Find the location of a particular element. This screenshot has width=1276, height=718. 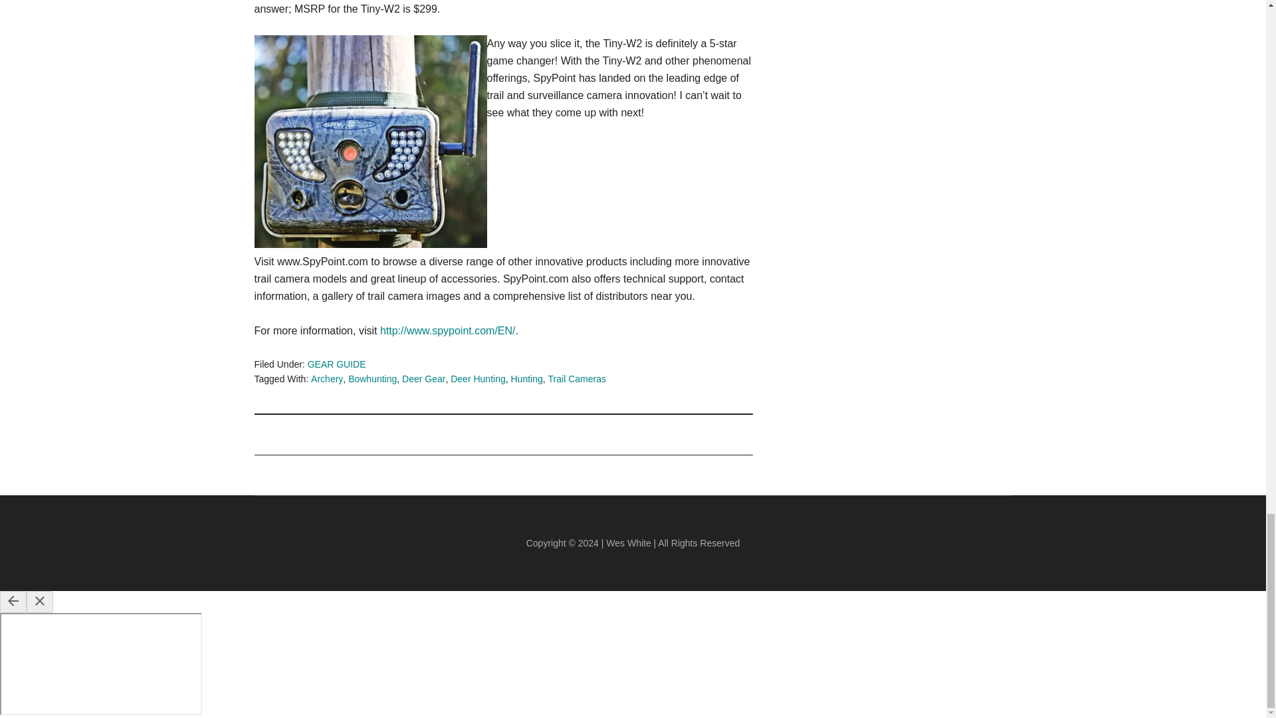

Deer Hunting is located at coordinates (477, 378).